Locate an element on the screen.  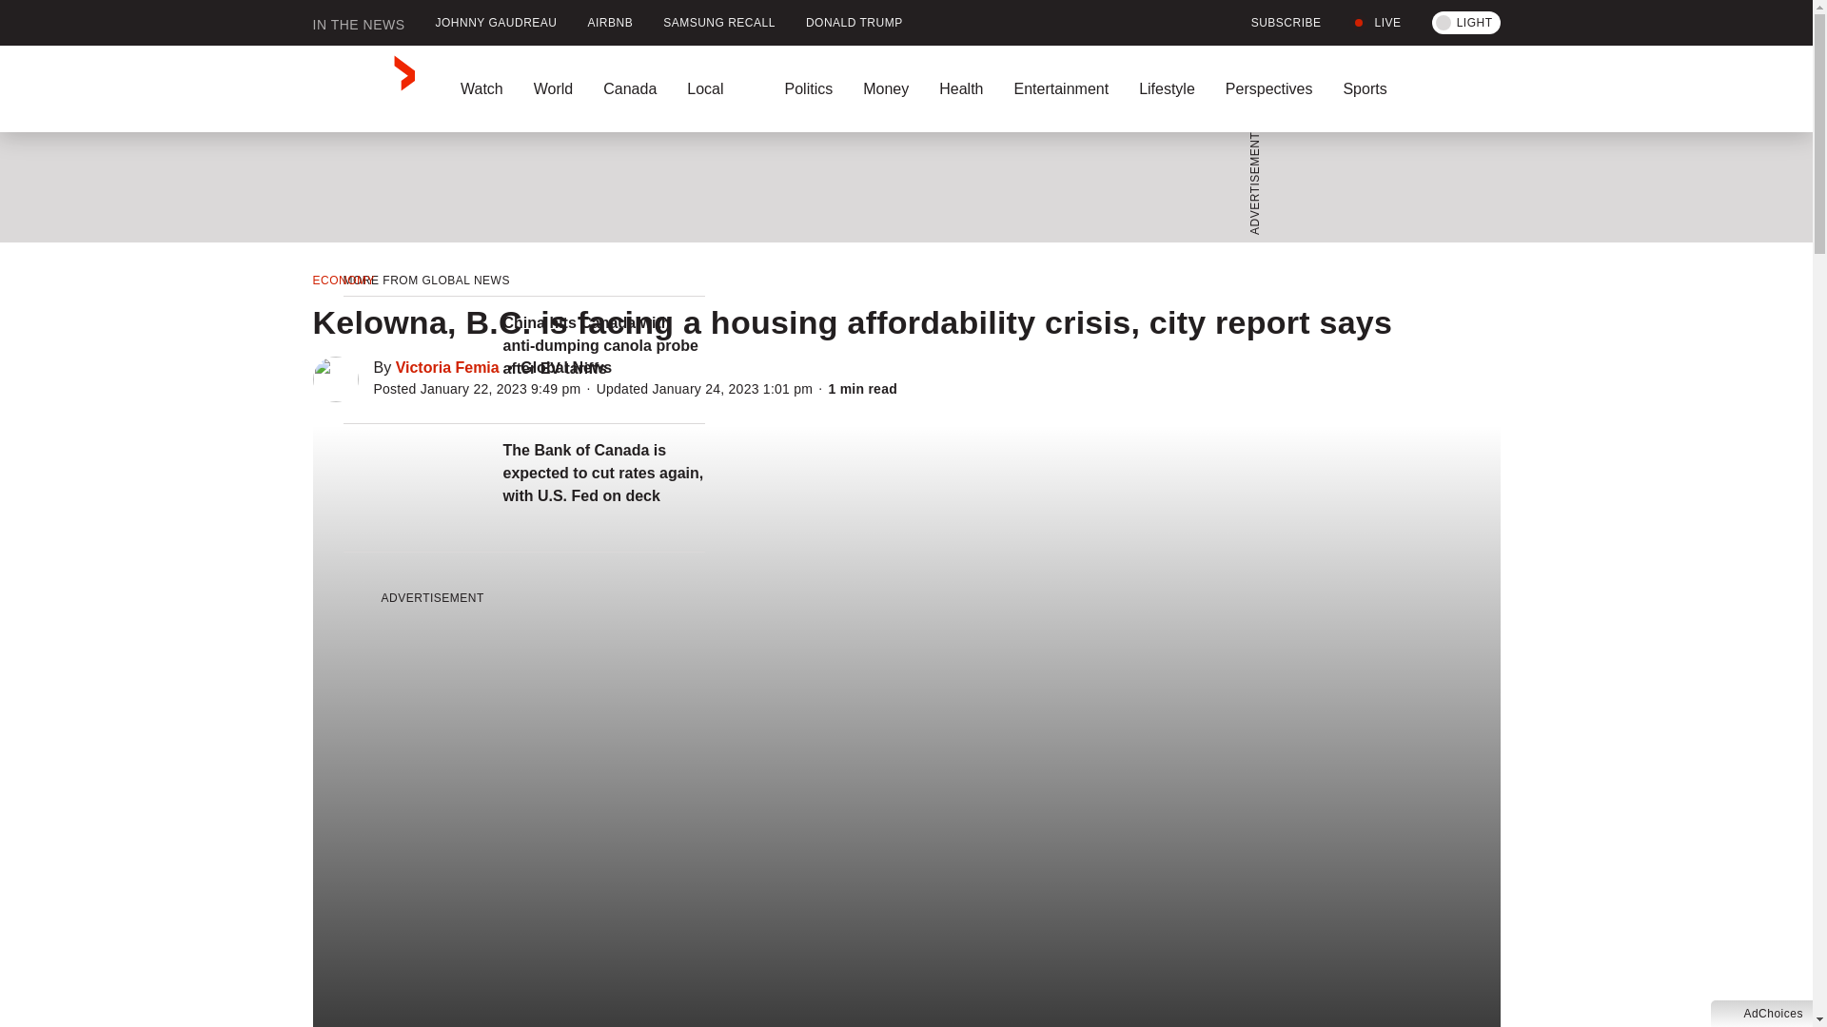
Entertainment is located at coordinates (1060, 88).